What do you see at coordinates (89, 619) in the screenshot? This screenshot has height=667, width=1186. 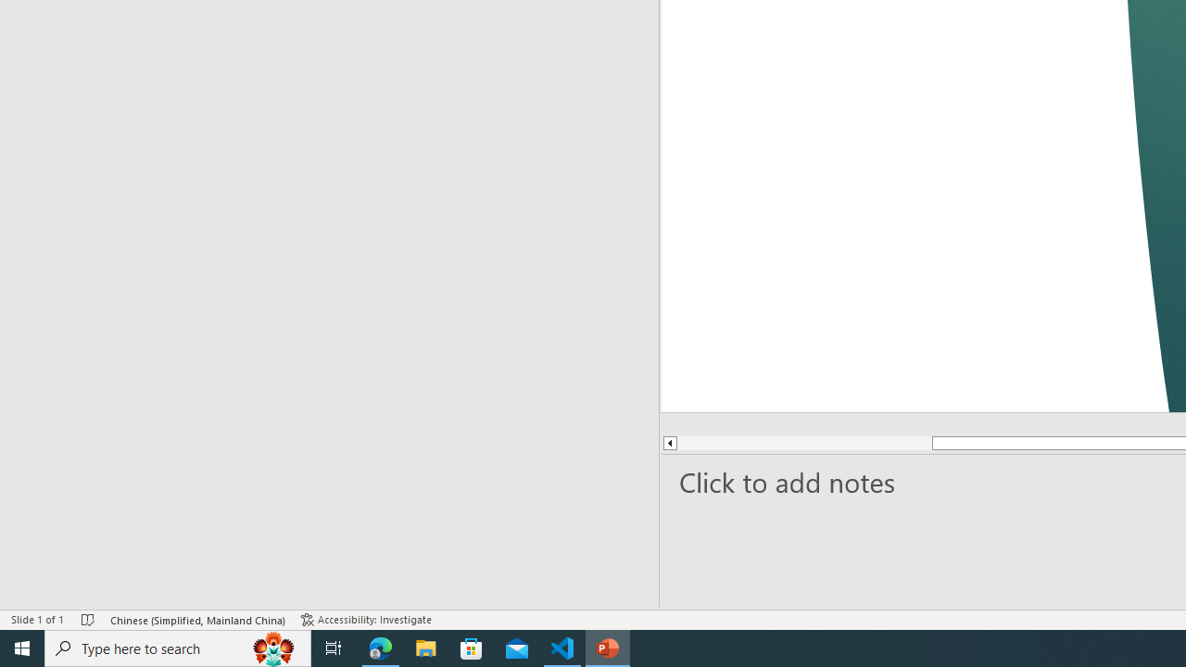 I see `Spell Check No Errors` at bounding box center [89, 619].